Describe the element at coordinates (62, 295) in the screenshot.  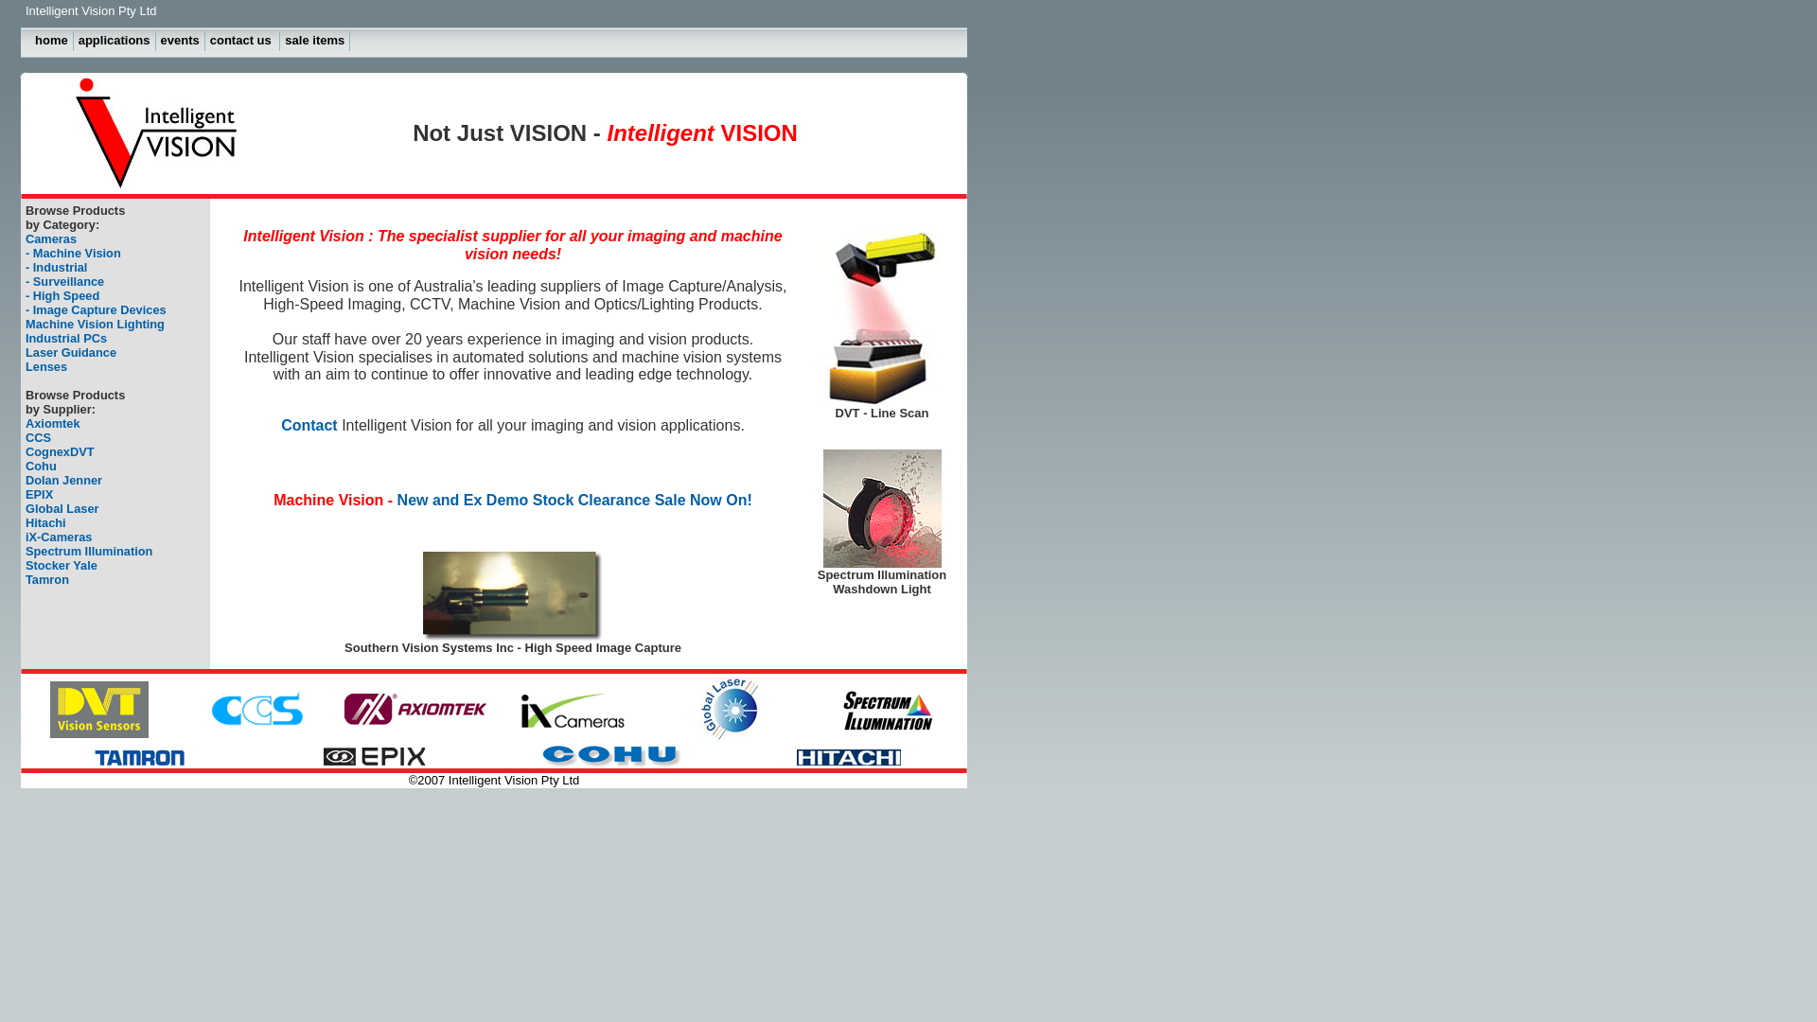
I see `- High Speed` at that location.